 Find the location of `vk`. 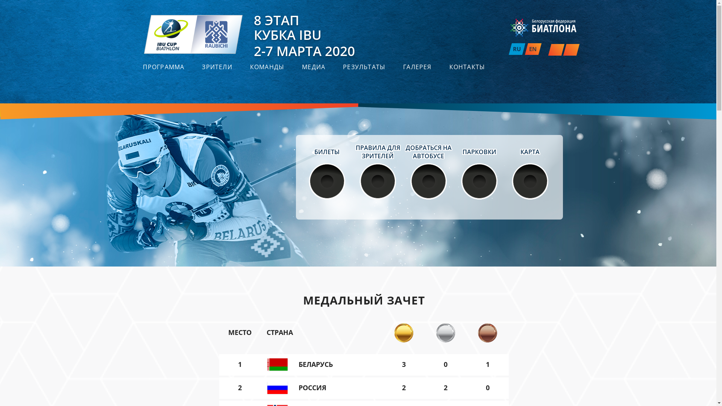

vk is located at coordinates (570, 50).